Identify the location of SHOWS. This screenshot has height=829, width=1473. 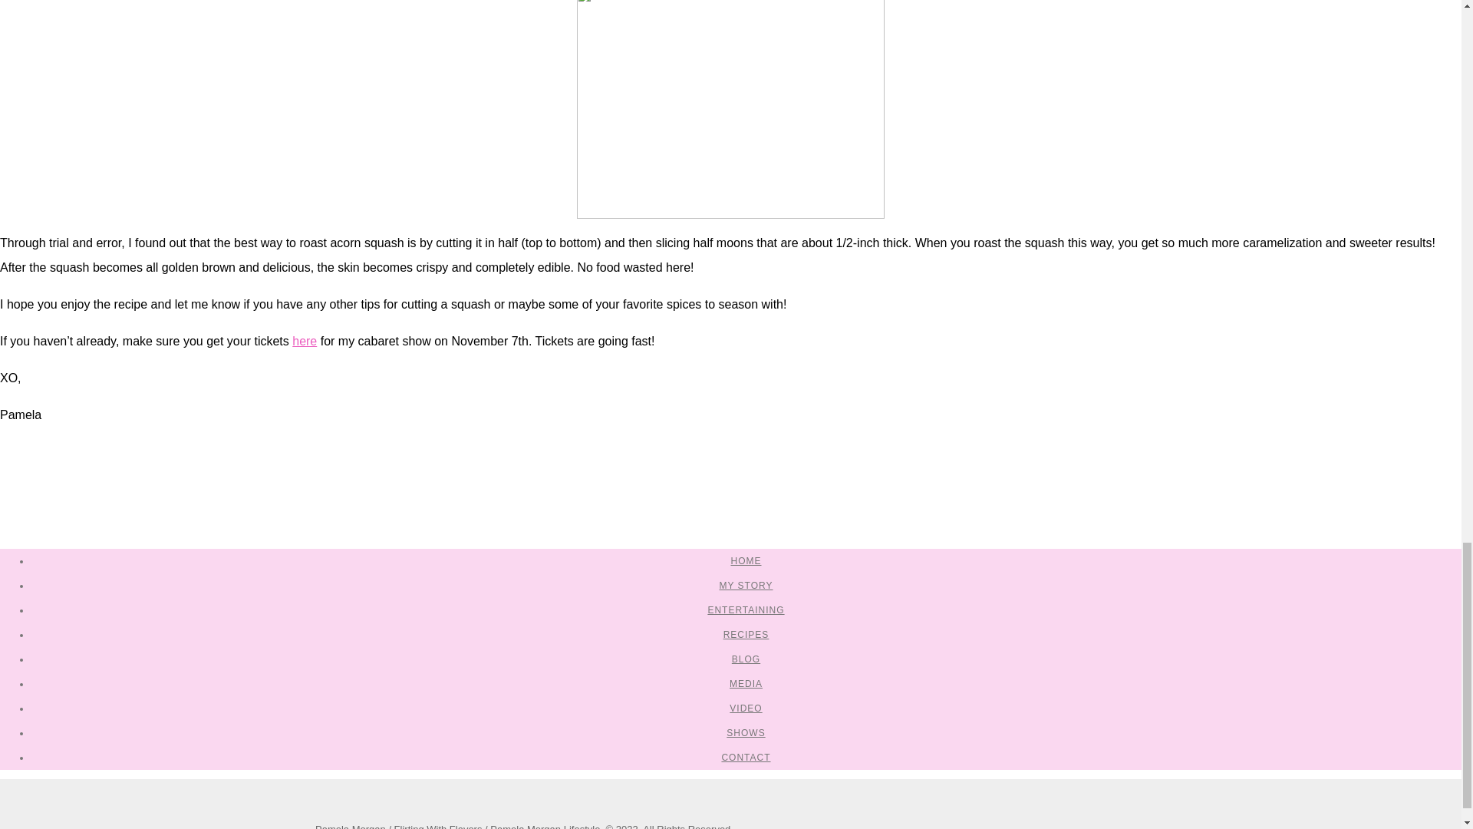
(745, 733).